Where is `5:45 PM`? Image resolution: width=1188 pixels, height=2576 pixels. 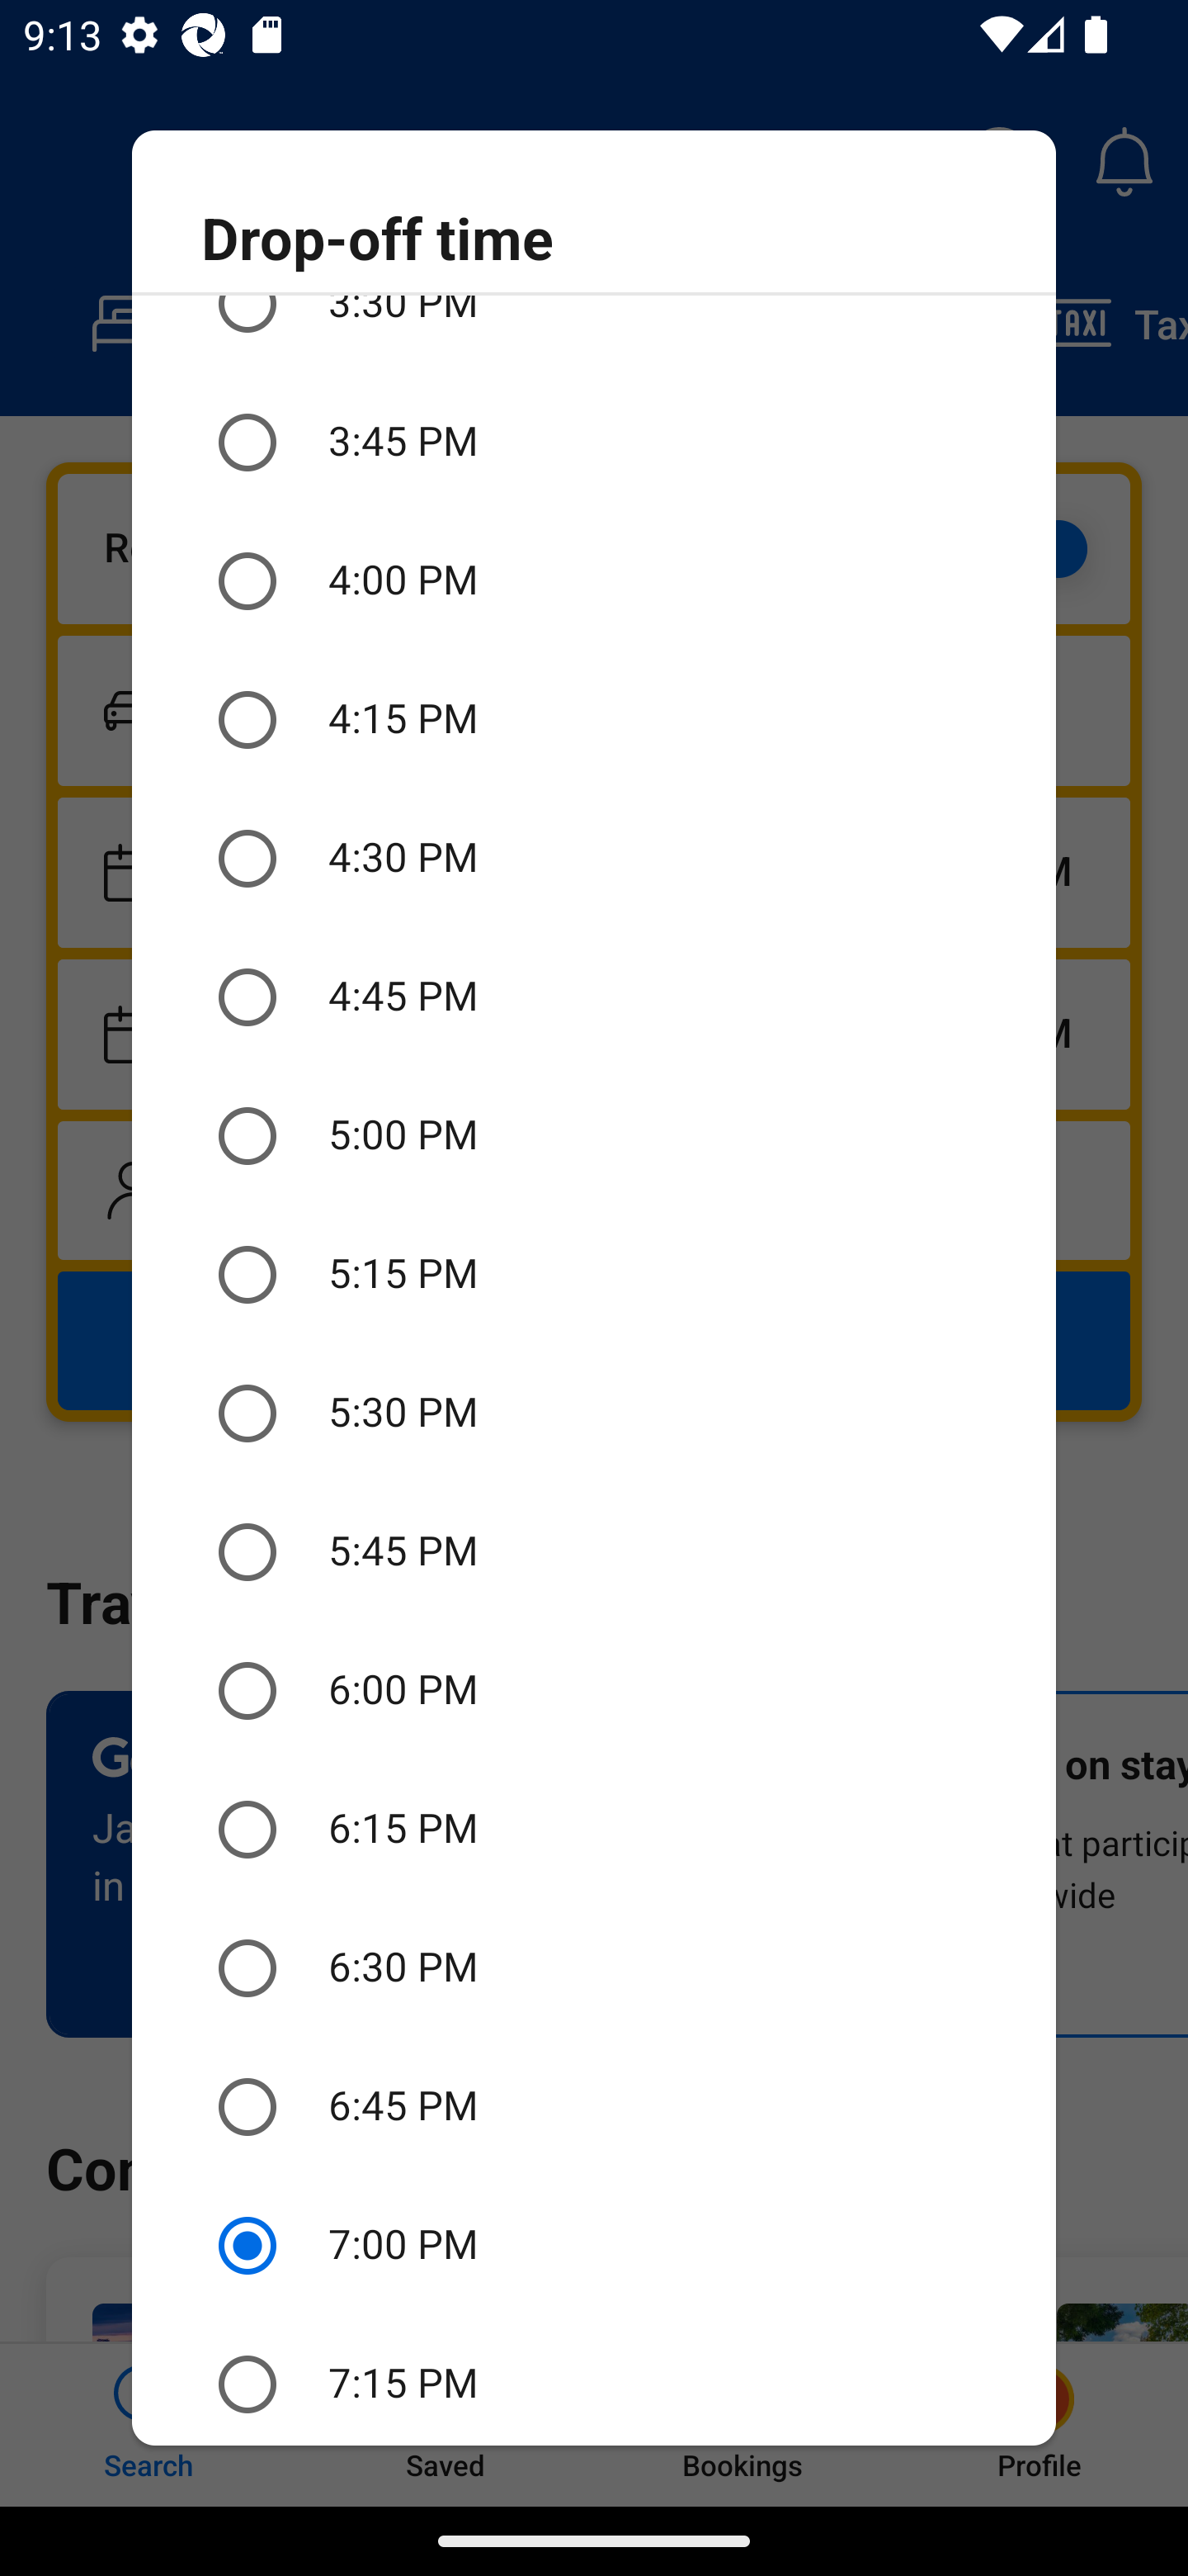
5:45 PM is located at coordinates (594, 1552).